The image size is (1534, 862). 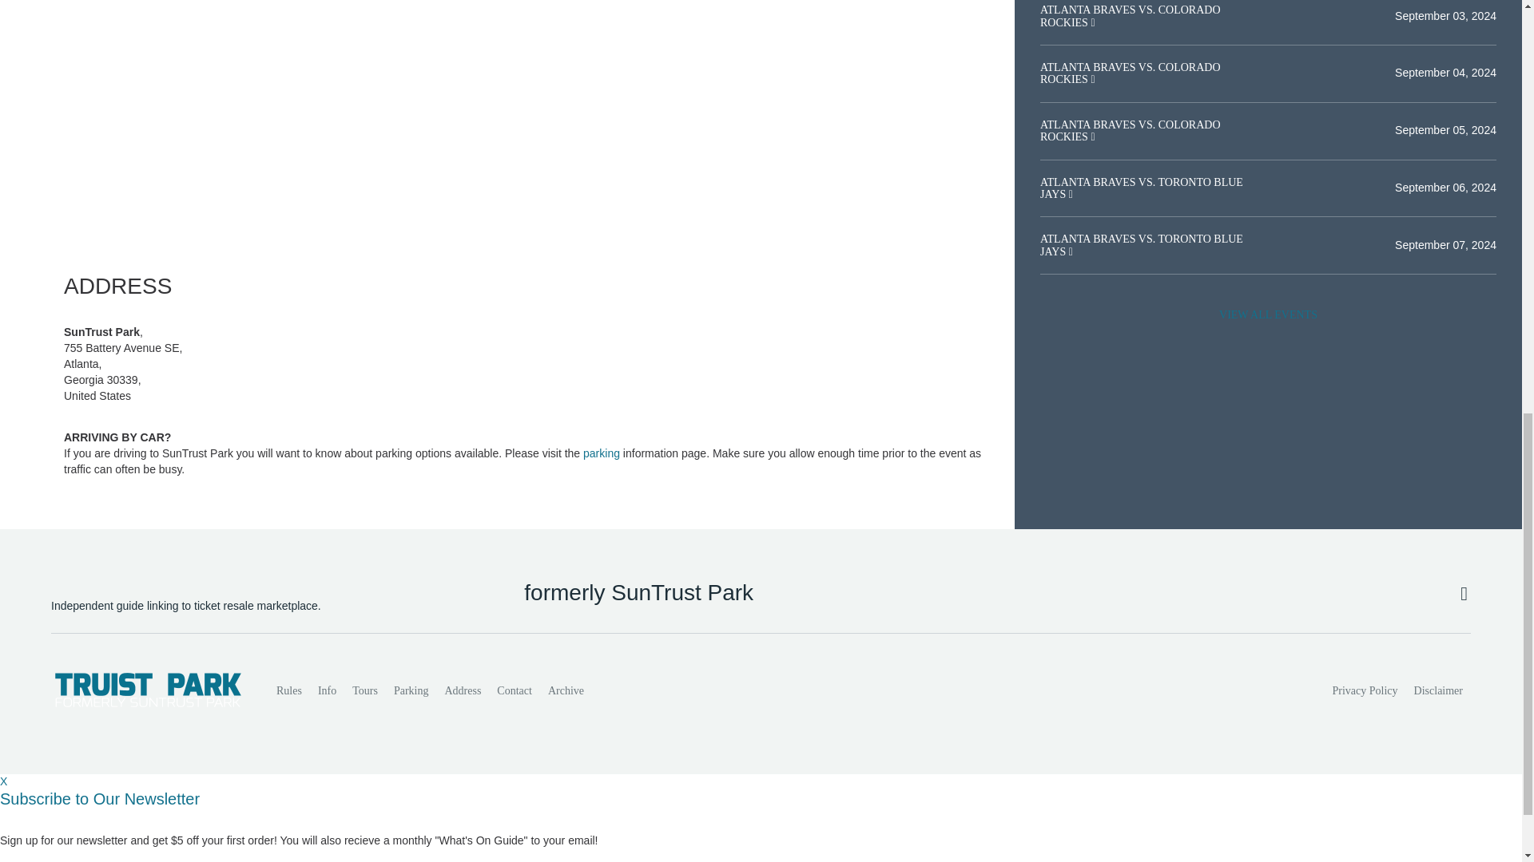 What do you see at coordinates (1268, 314) in the screenshot?
I see `VIEW ALL EVENTS` at bounding box center [1268, 314].